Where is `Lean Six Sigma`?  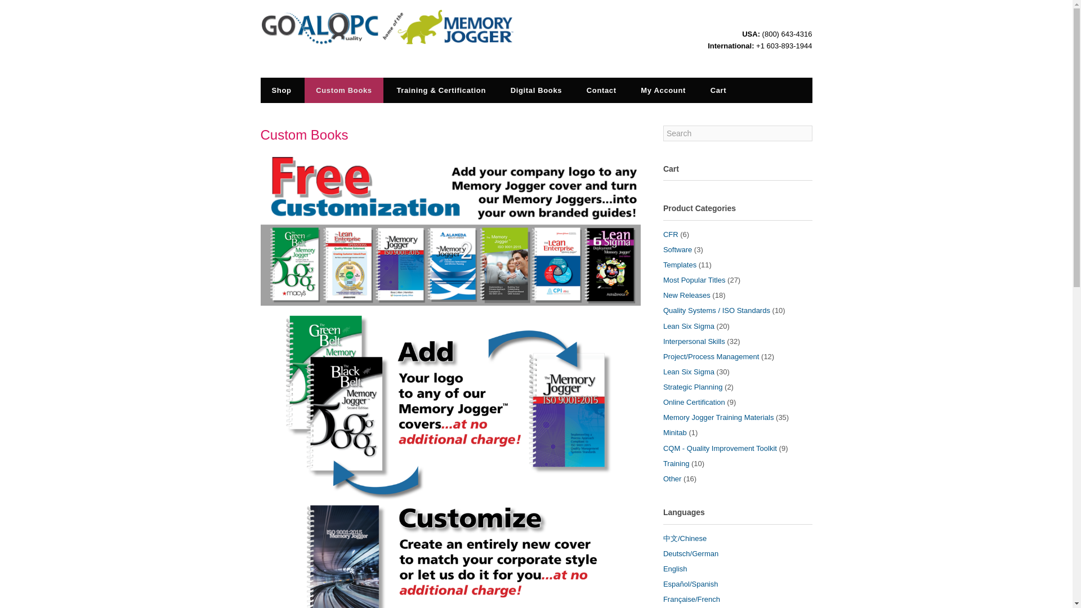
Lean Six Sigma is located at coordinates (689, 372).